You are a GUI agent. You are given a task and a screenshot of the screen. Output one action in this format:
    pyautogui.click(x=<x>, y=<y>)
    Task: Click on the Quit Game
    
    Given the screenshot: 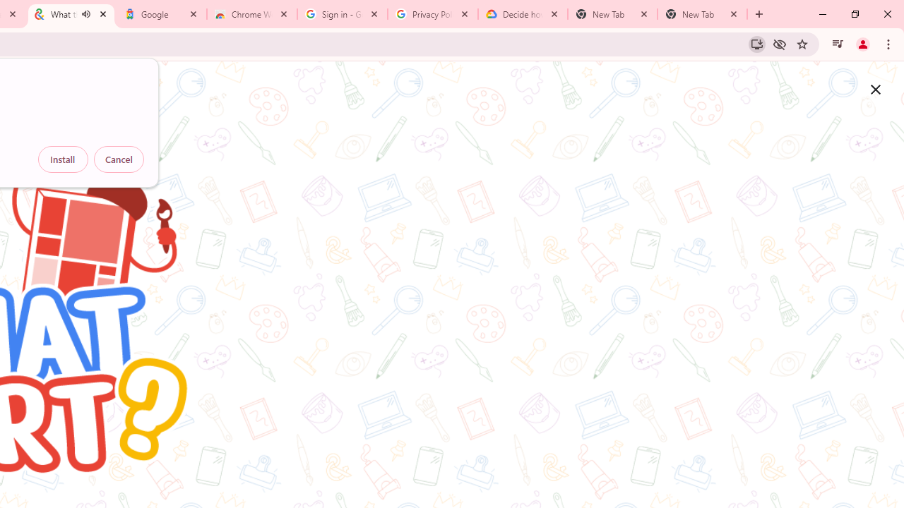 What is the action you would take?
    pyautogui.click(x=876, y=89)
    